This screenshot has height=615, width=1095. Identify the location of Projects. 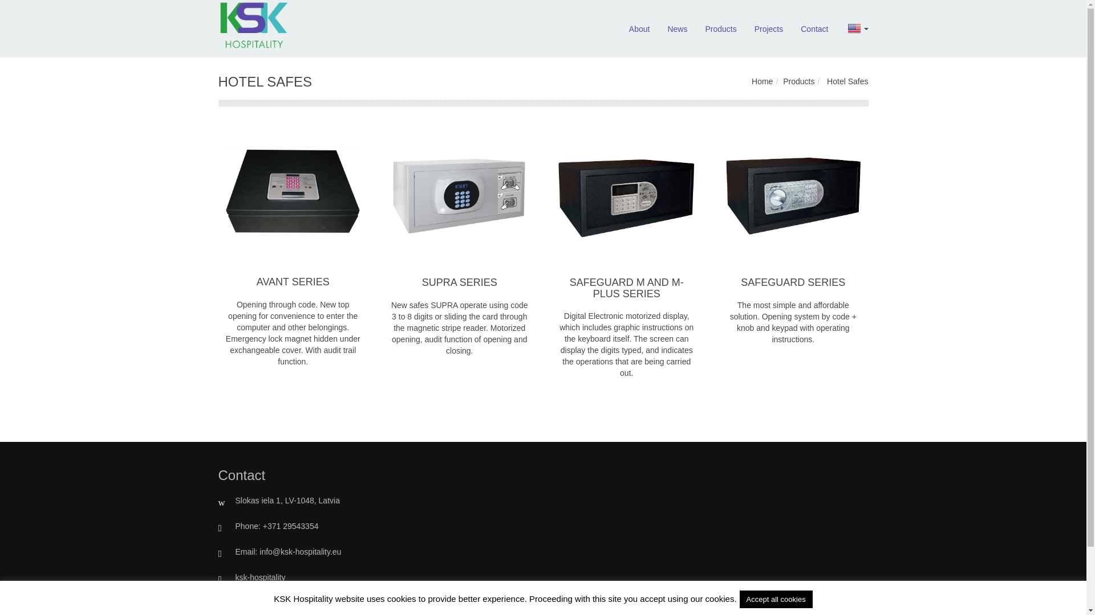
(769, 29).